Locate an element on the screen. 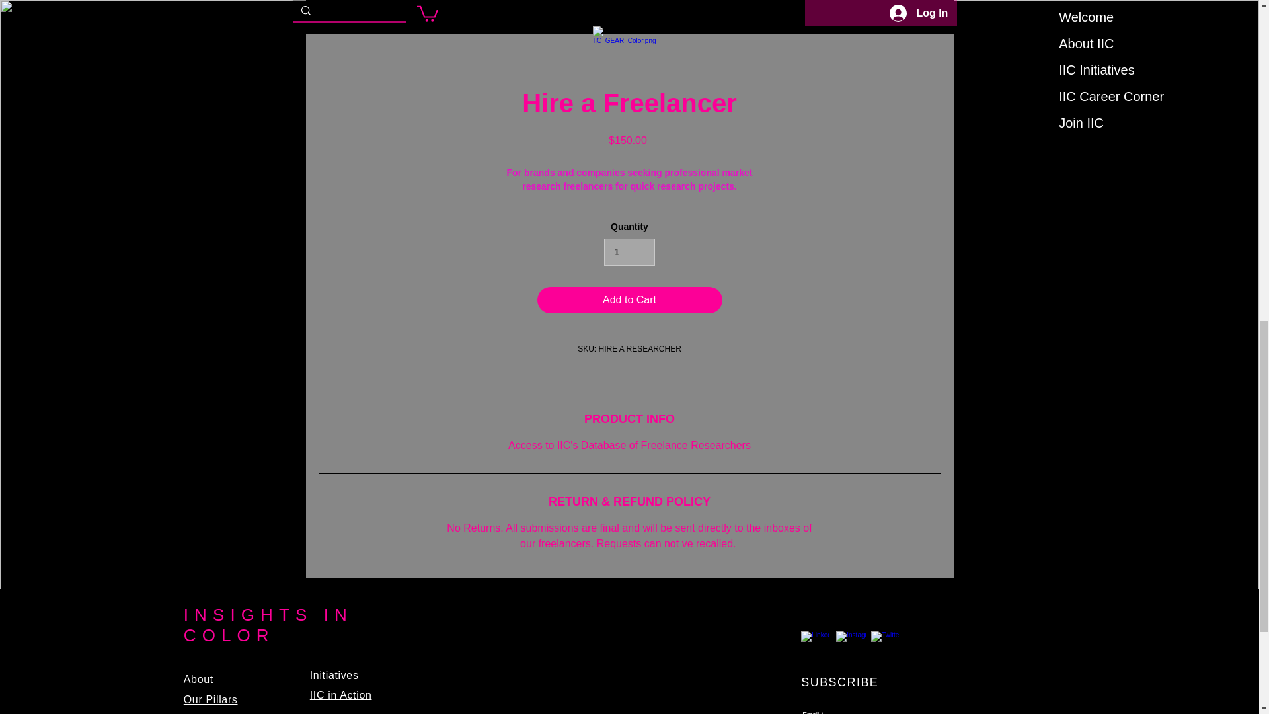  About is located at coordinates (198, 679).